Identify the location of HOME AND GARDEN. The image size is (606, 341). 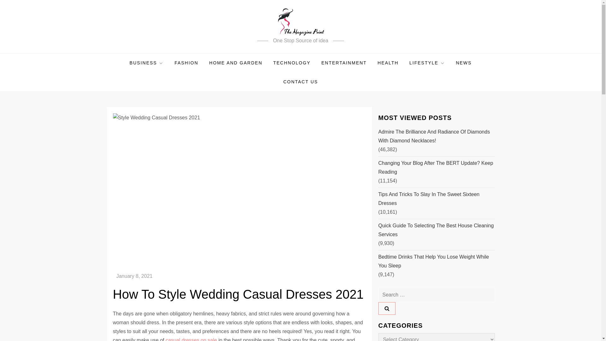
(236, 63).